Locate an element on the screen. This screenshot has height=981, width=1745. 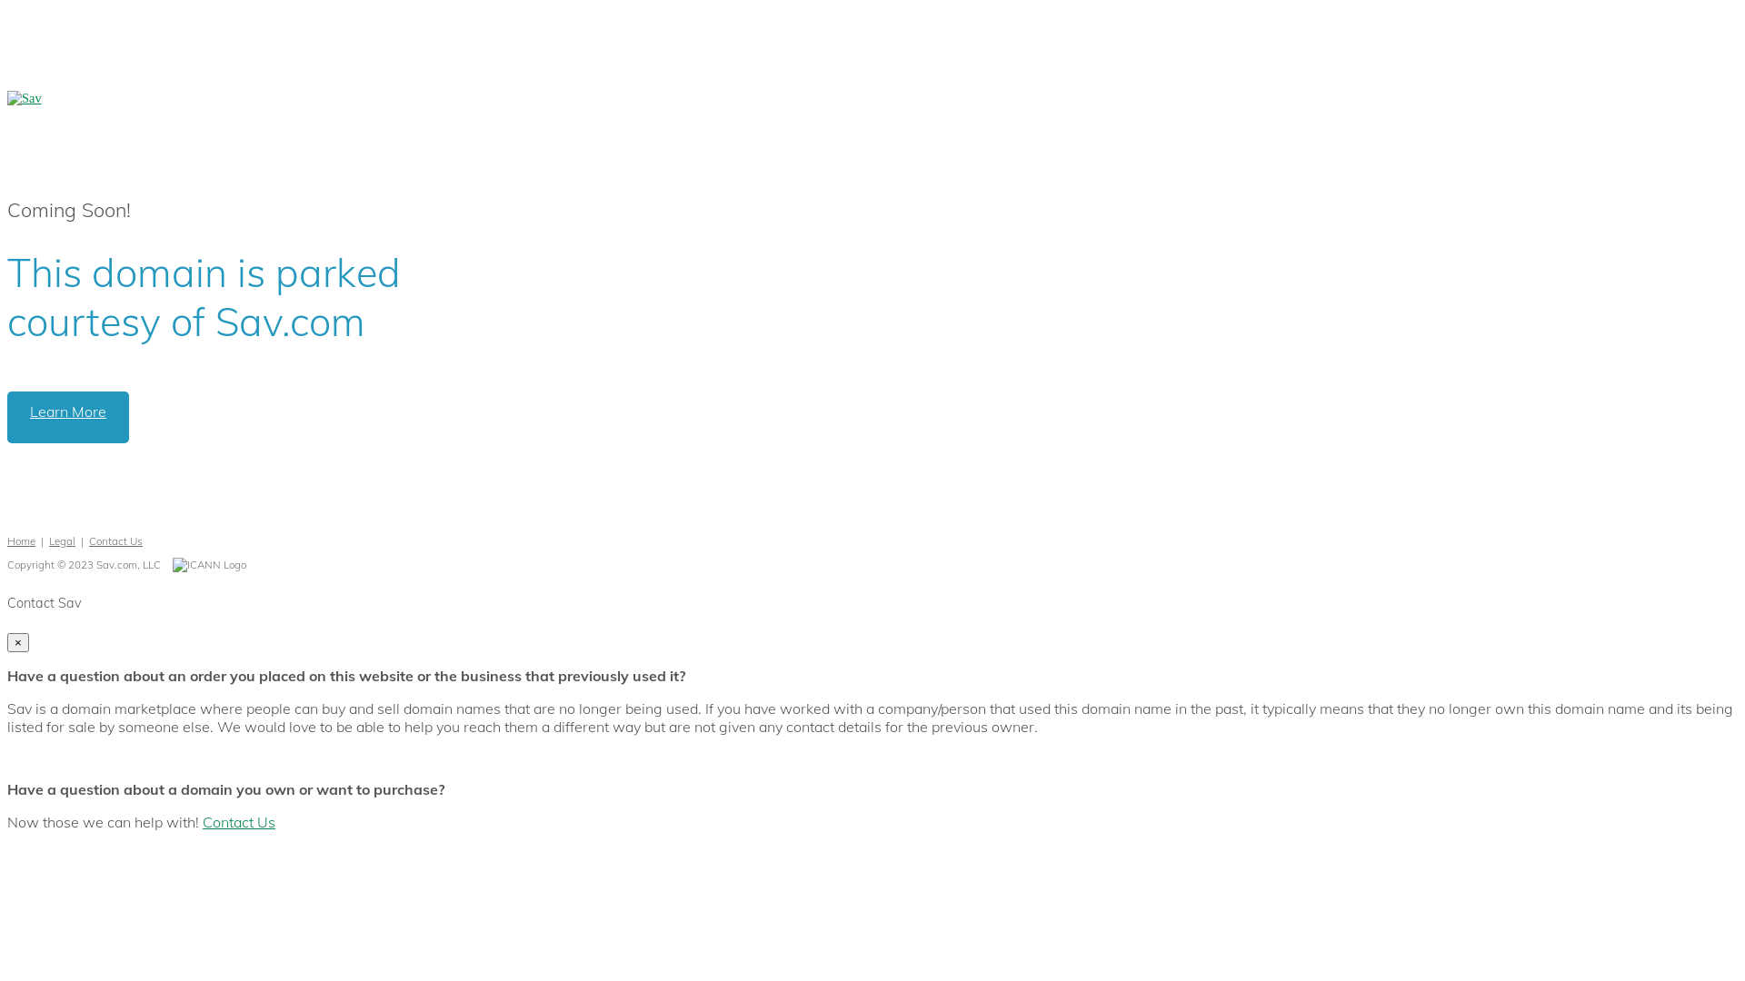
Home is located at coordinates (22, 541).